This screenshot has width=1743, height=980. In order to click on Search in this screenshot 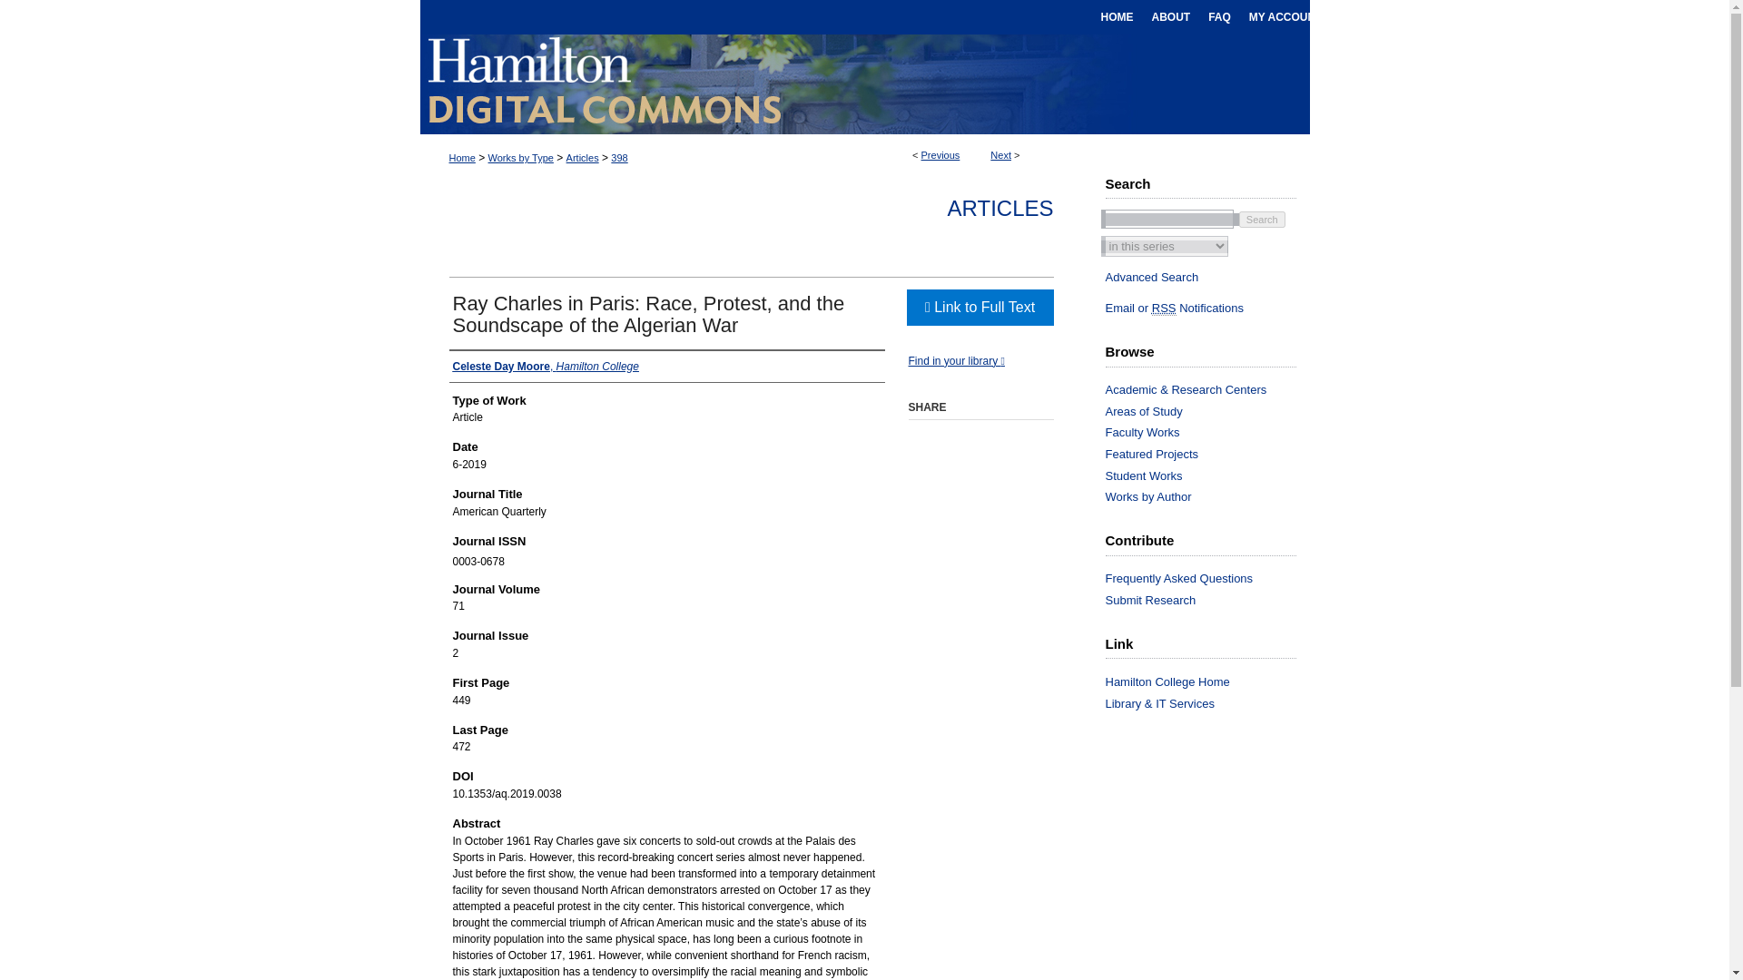, I will do `click(1262, 218)`.